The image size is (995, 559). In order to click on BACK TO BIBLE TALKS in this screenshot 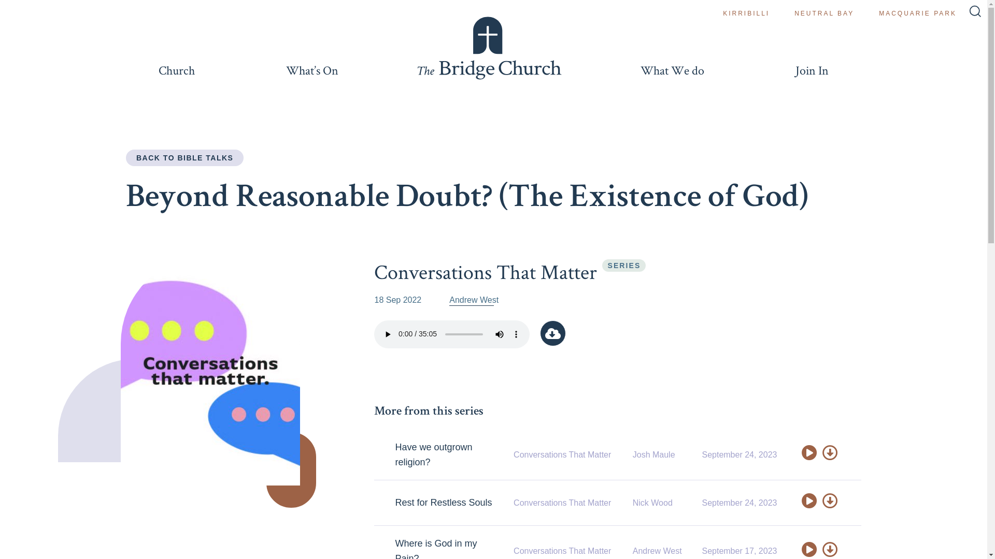, I will do `click(184, 158)`.